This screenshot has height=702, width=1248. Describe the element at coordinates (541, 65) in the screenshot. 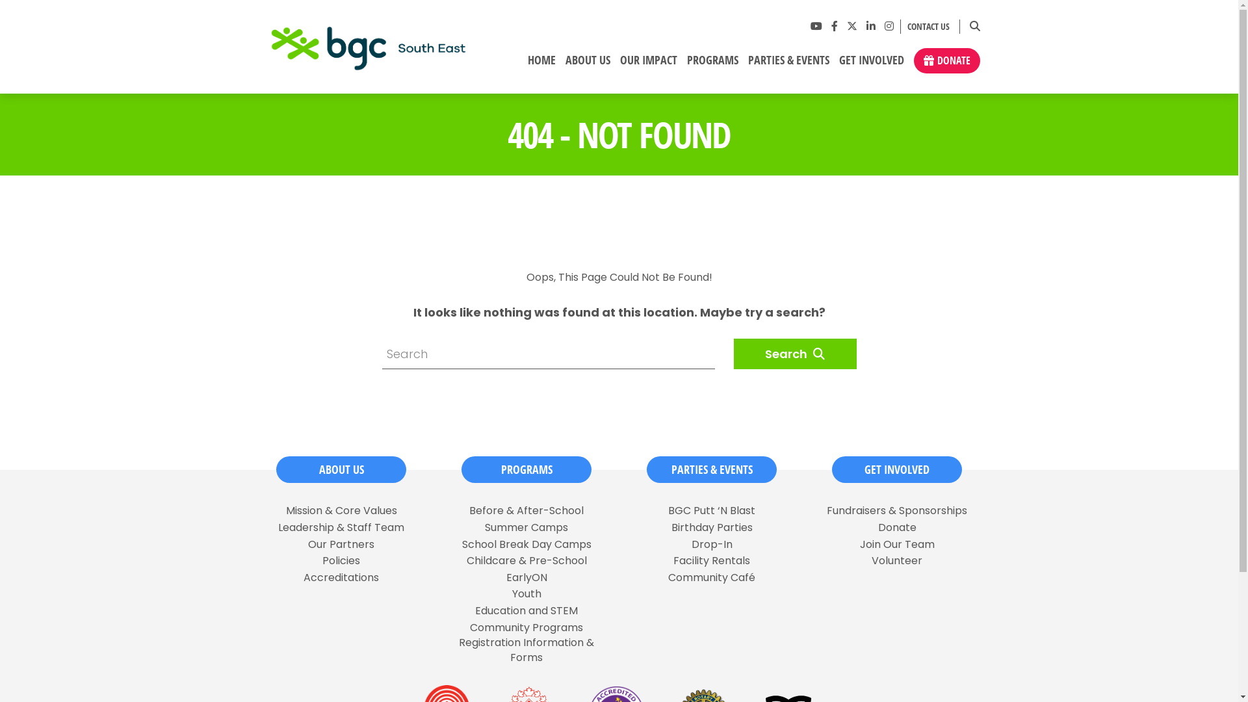

I see `HOME` at that location.